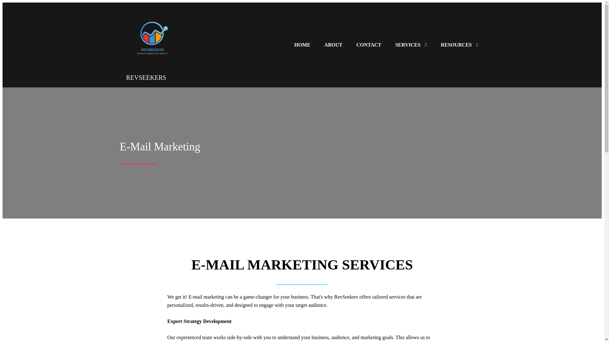  What do you see at coordinates (333, 45) in the screenshot?
I see `ABOUT` at bounding box center [333, 45].